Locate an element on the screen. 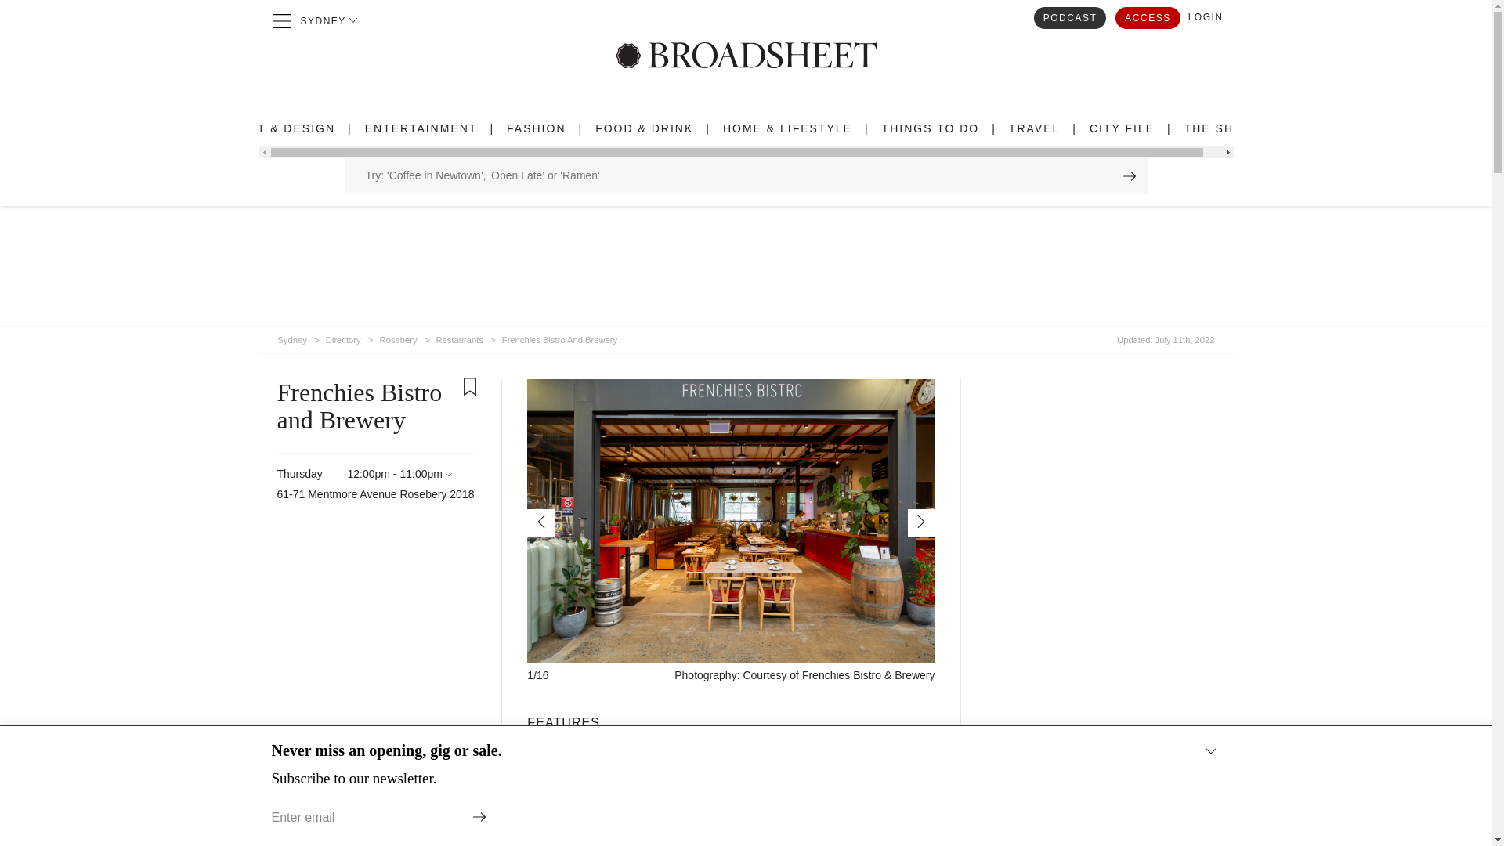 The height and width of the screenshot is (846, 1504). FASHION is located at coordinates (536, 128).